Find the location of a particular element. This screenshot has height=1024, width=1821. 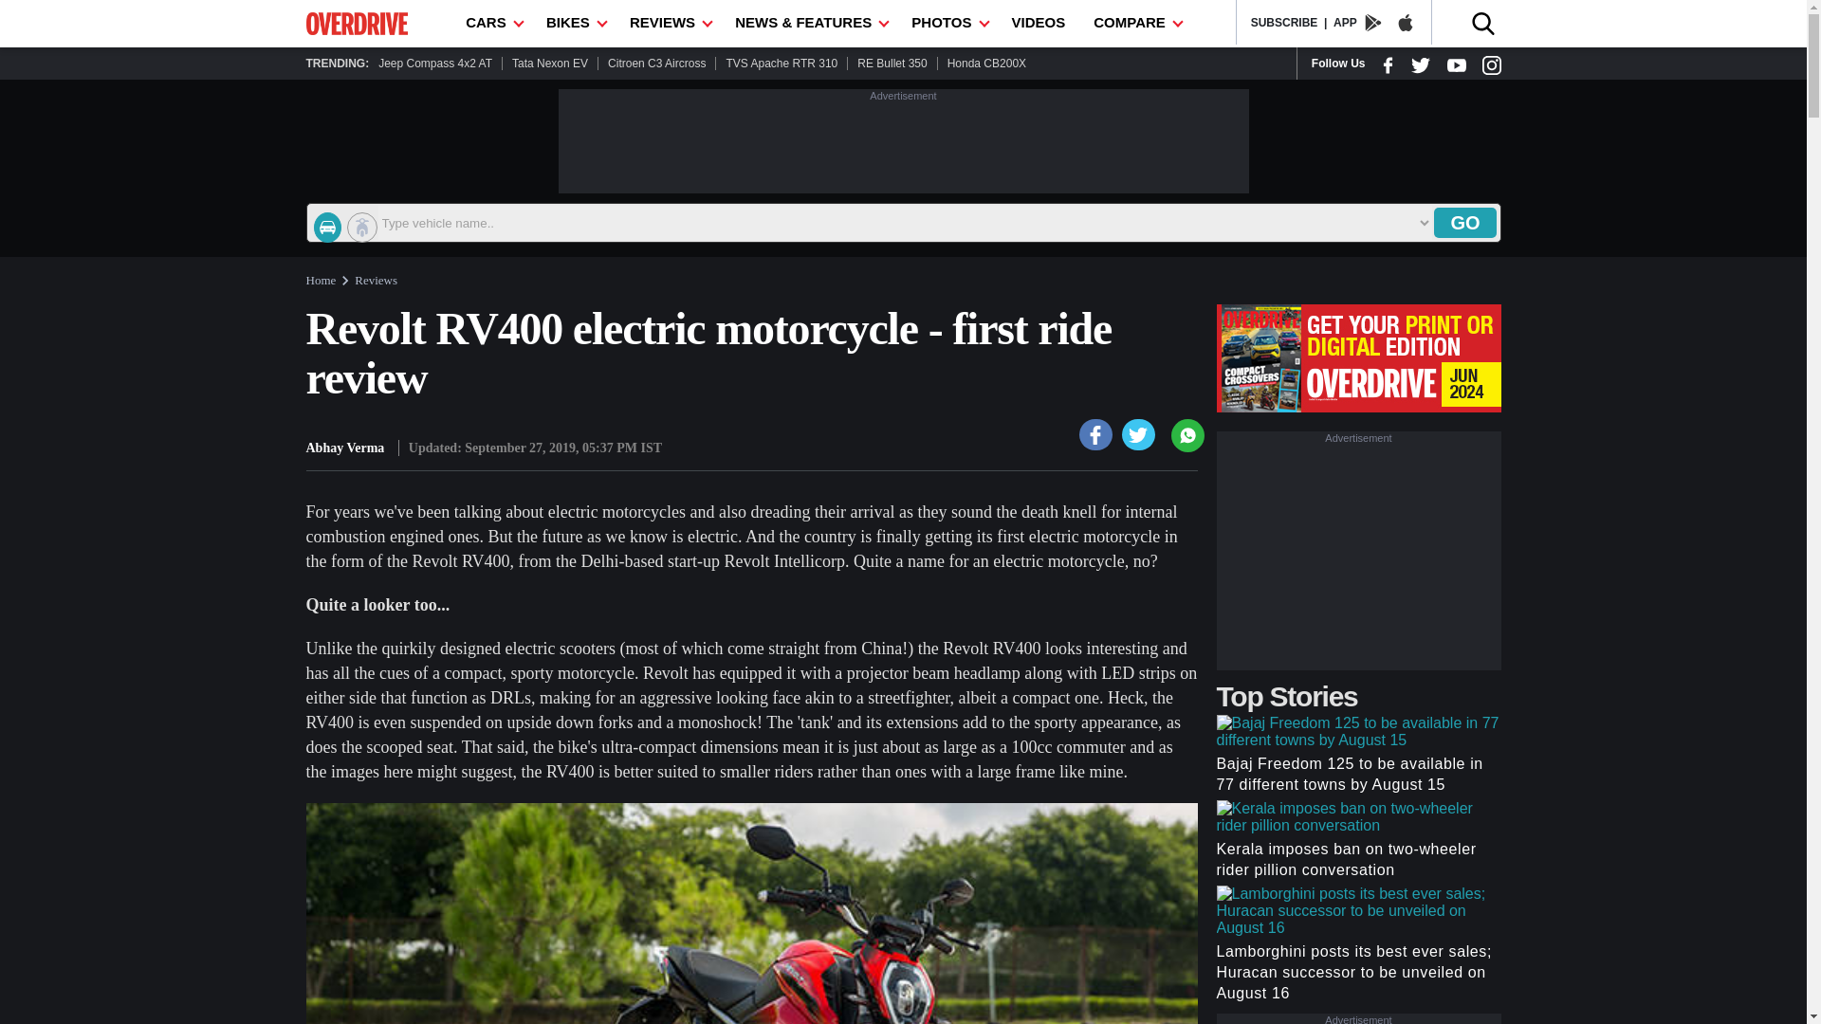

Revolt RV400 electric motorcycle - first ride review is located at coordinates (1096, 434).